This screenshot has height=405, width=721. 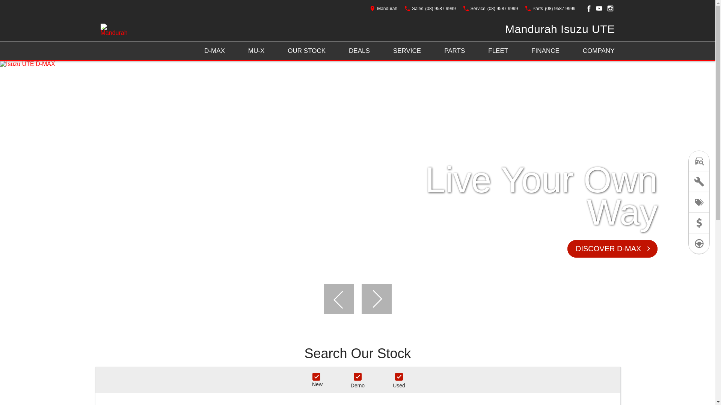 What do you see at coordinates (376, 299) in the screenshot?
I see `Next` at bounding box center [376, 299].